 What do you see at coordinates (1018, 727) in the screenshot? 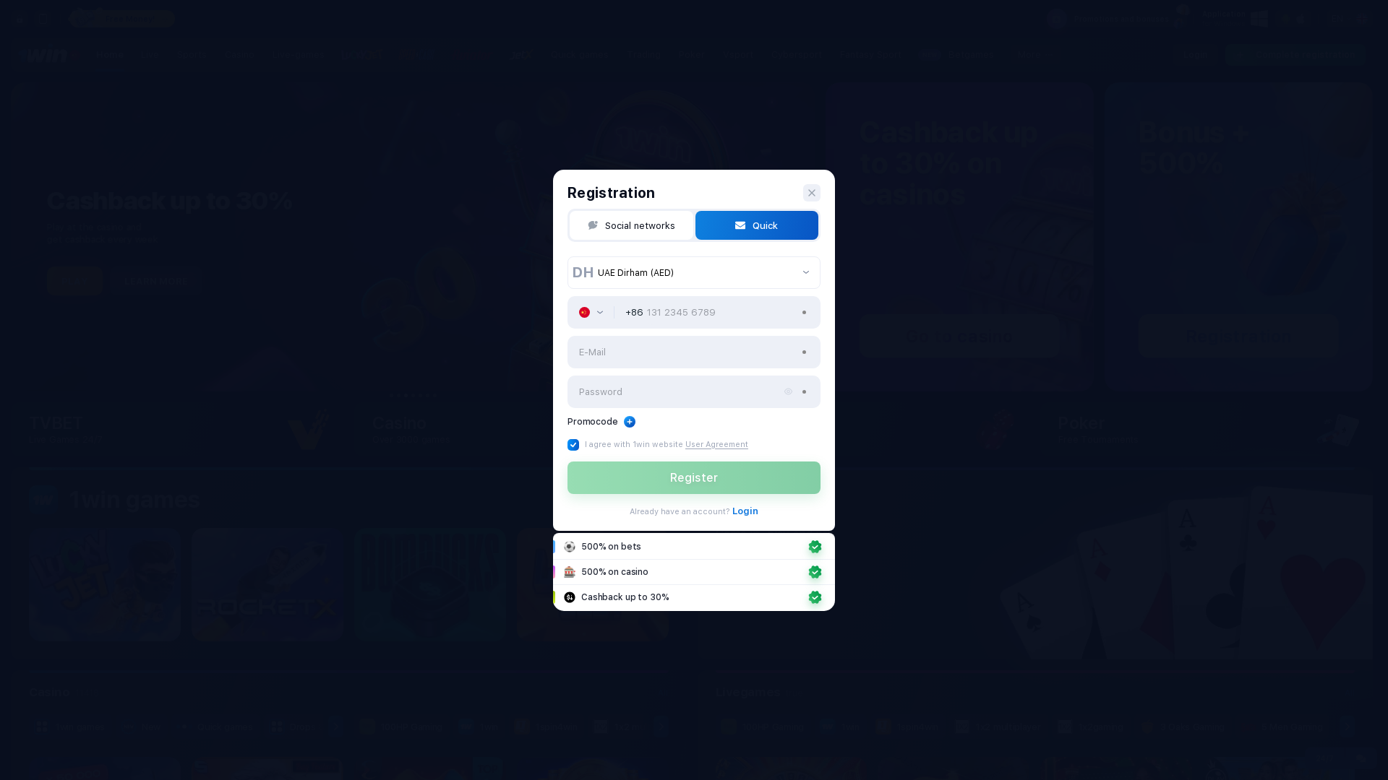
I see `7777 Gaming` at bounding box center [1018, 727].